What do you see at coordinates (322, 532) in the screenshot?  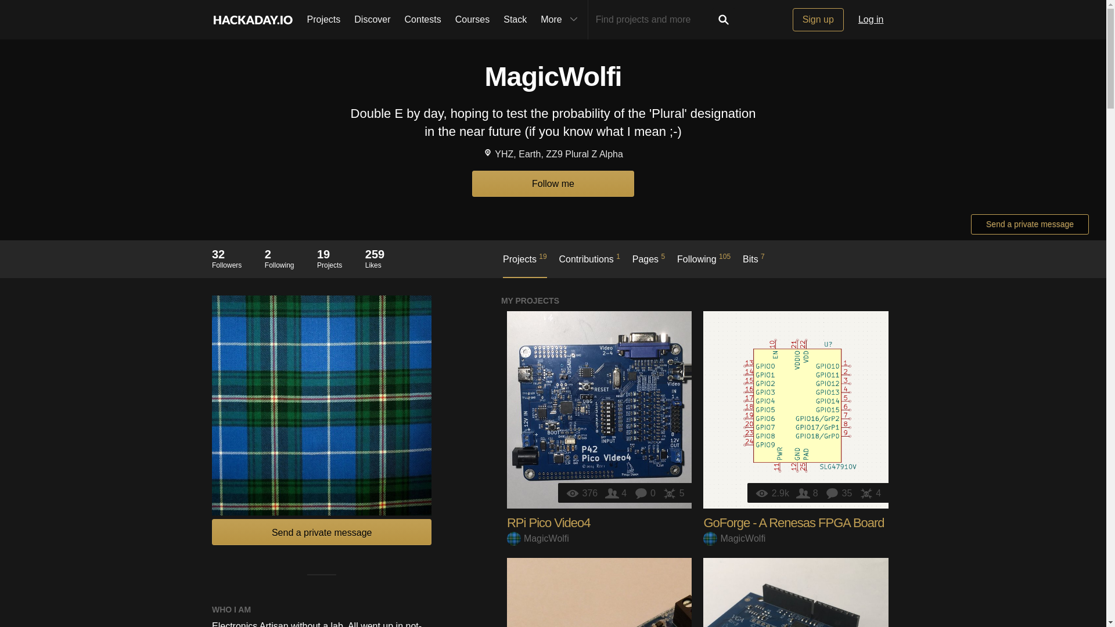 I see `Log in` at bounding box center [322, 532].